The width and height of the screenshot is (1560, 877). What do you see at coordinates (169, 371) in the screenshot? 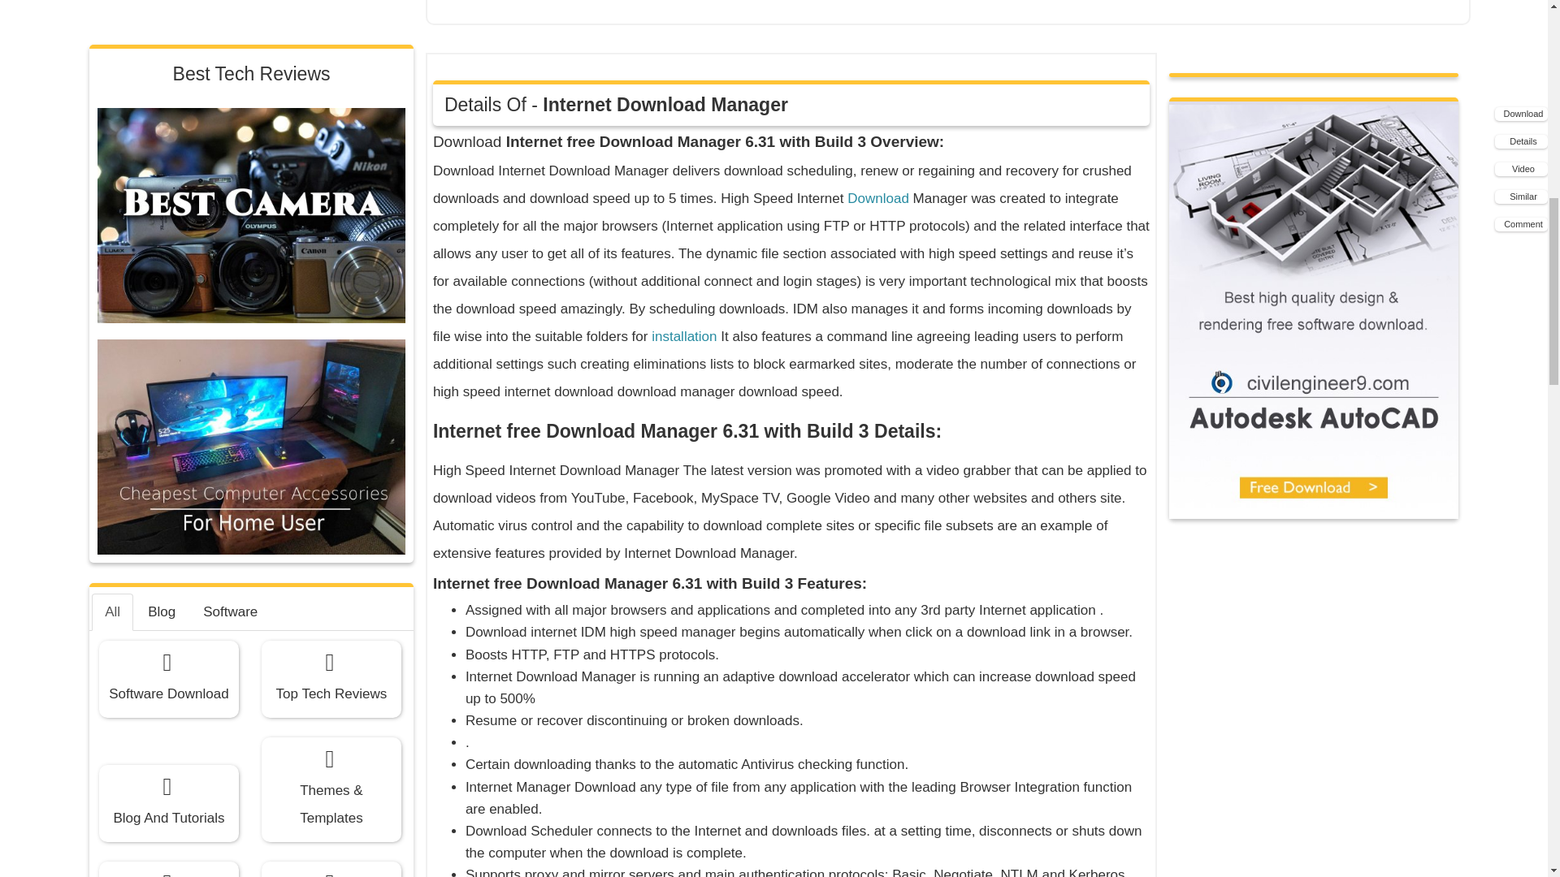
I see `Business Promotion` at bounding box center [169, 371].